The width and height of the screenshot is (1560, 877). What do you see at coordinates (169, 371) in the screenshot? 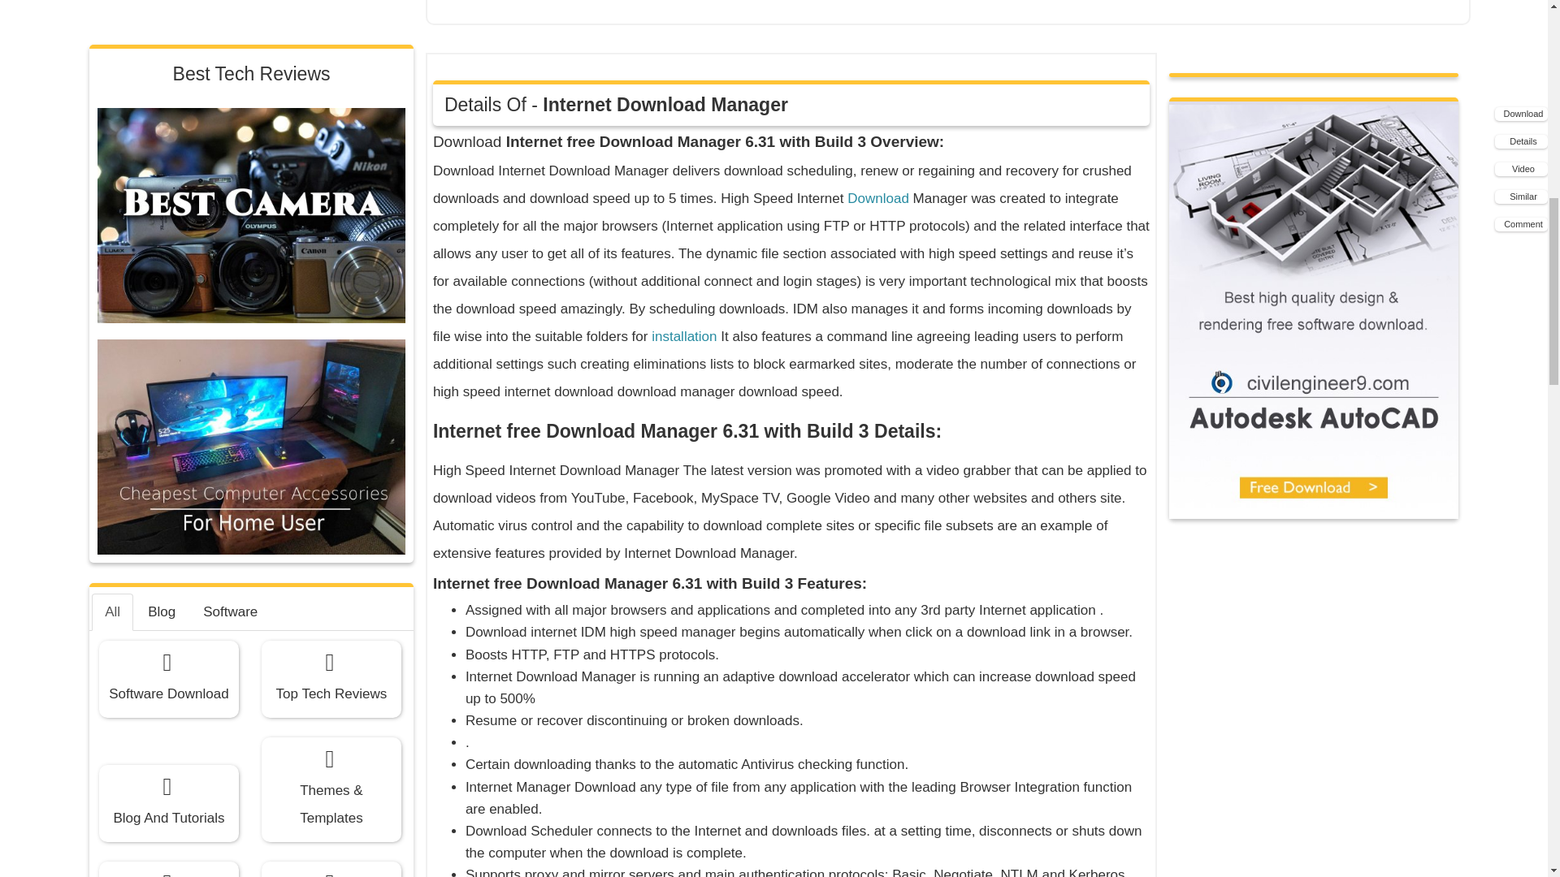
I see `Business Promotion` at bounding box center [169, 371].